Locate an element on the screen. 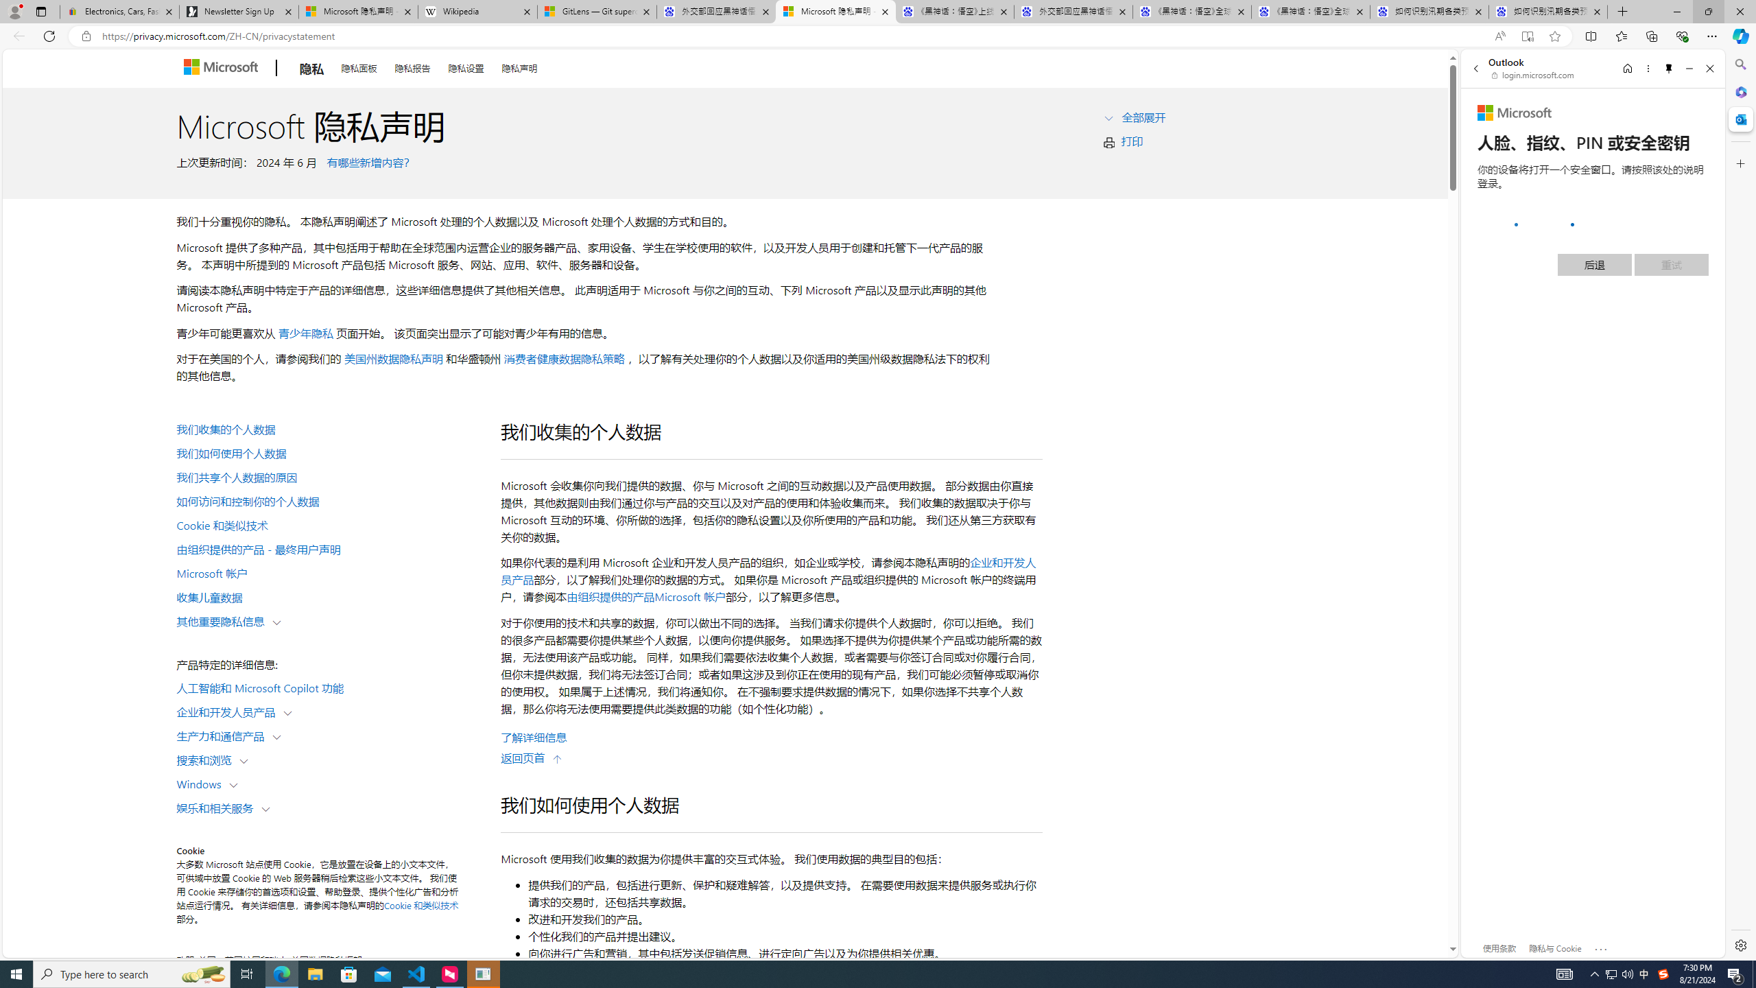  Enter Immersive Reader (F9) is located at coordinates (1527, 36).